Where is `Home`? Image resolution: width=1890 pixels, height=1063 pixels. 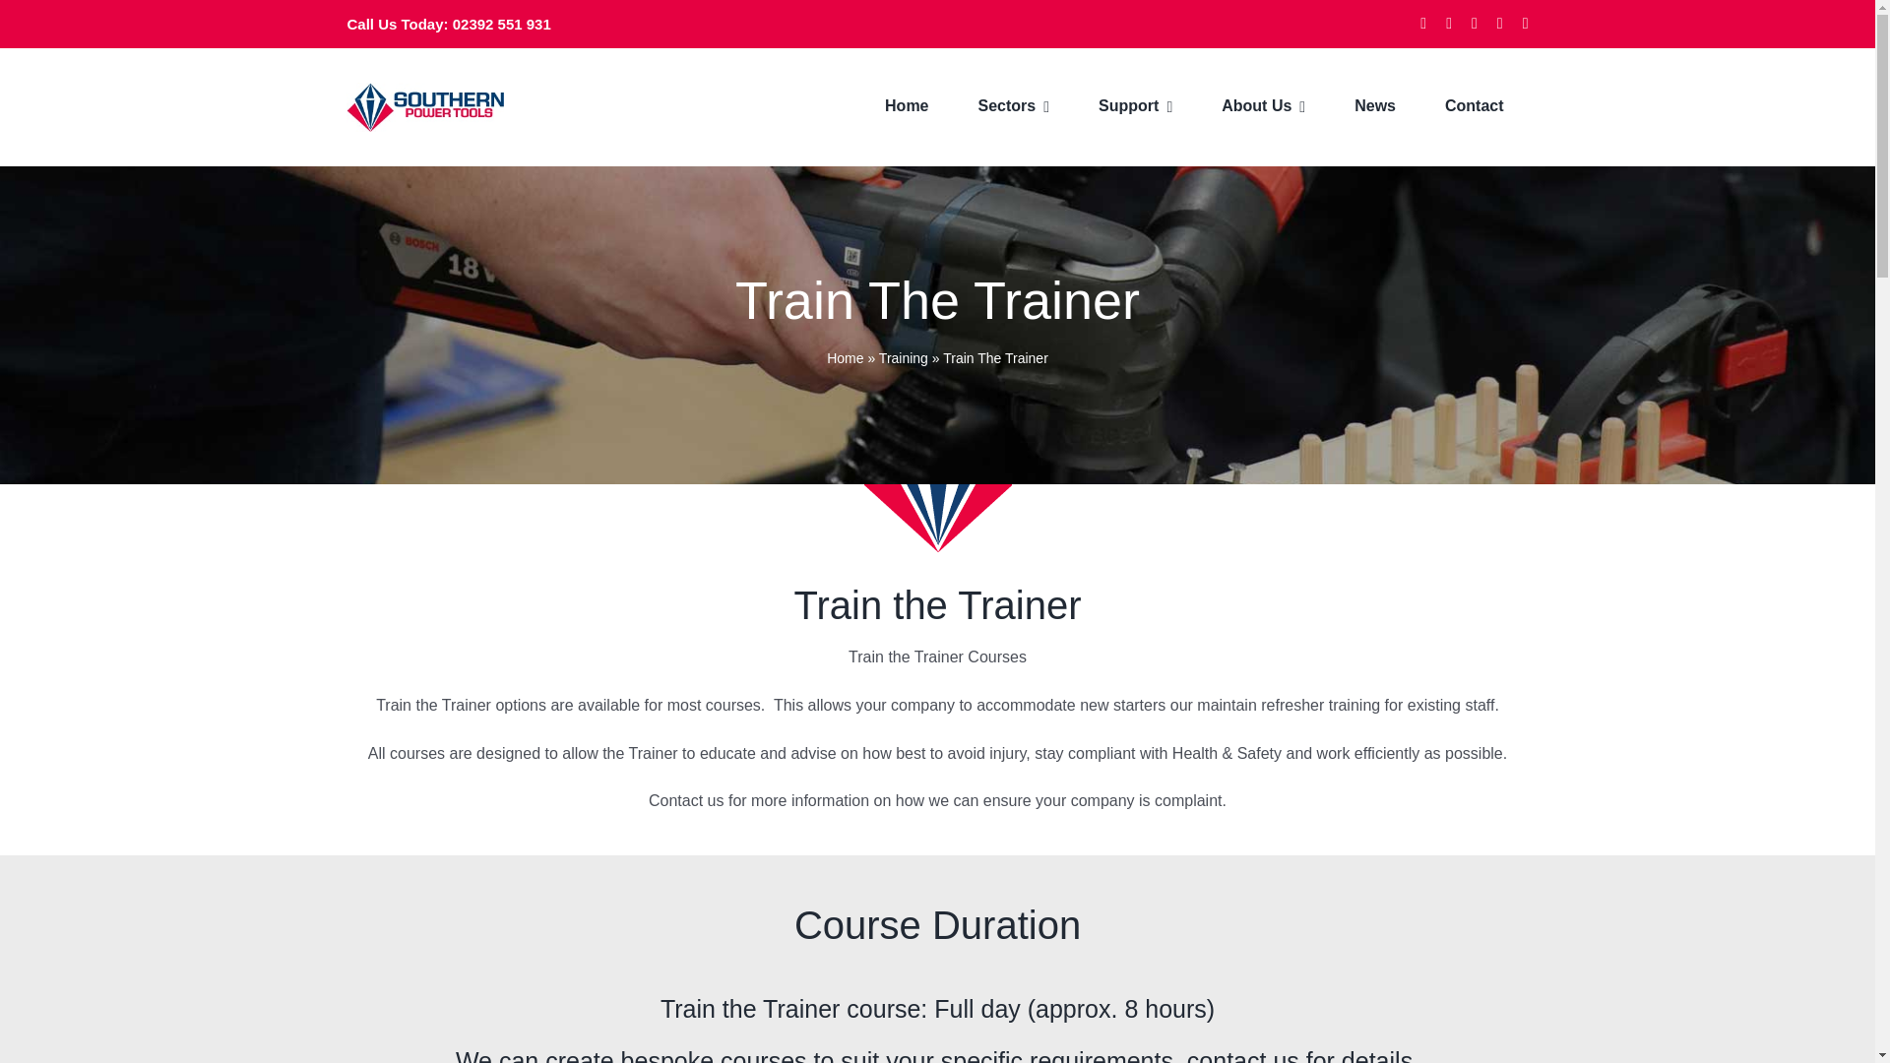
Home is located at coordinates (845, 358).